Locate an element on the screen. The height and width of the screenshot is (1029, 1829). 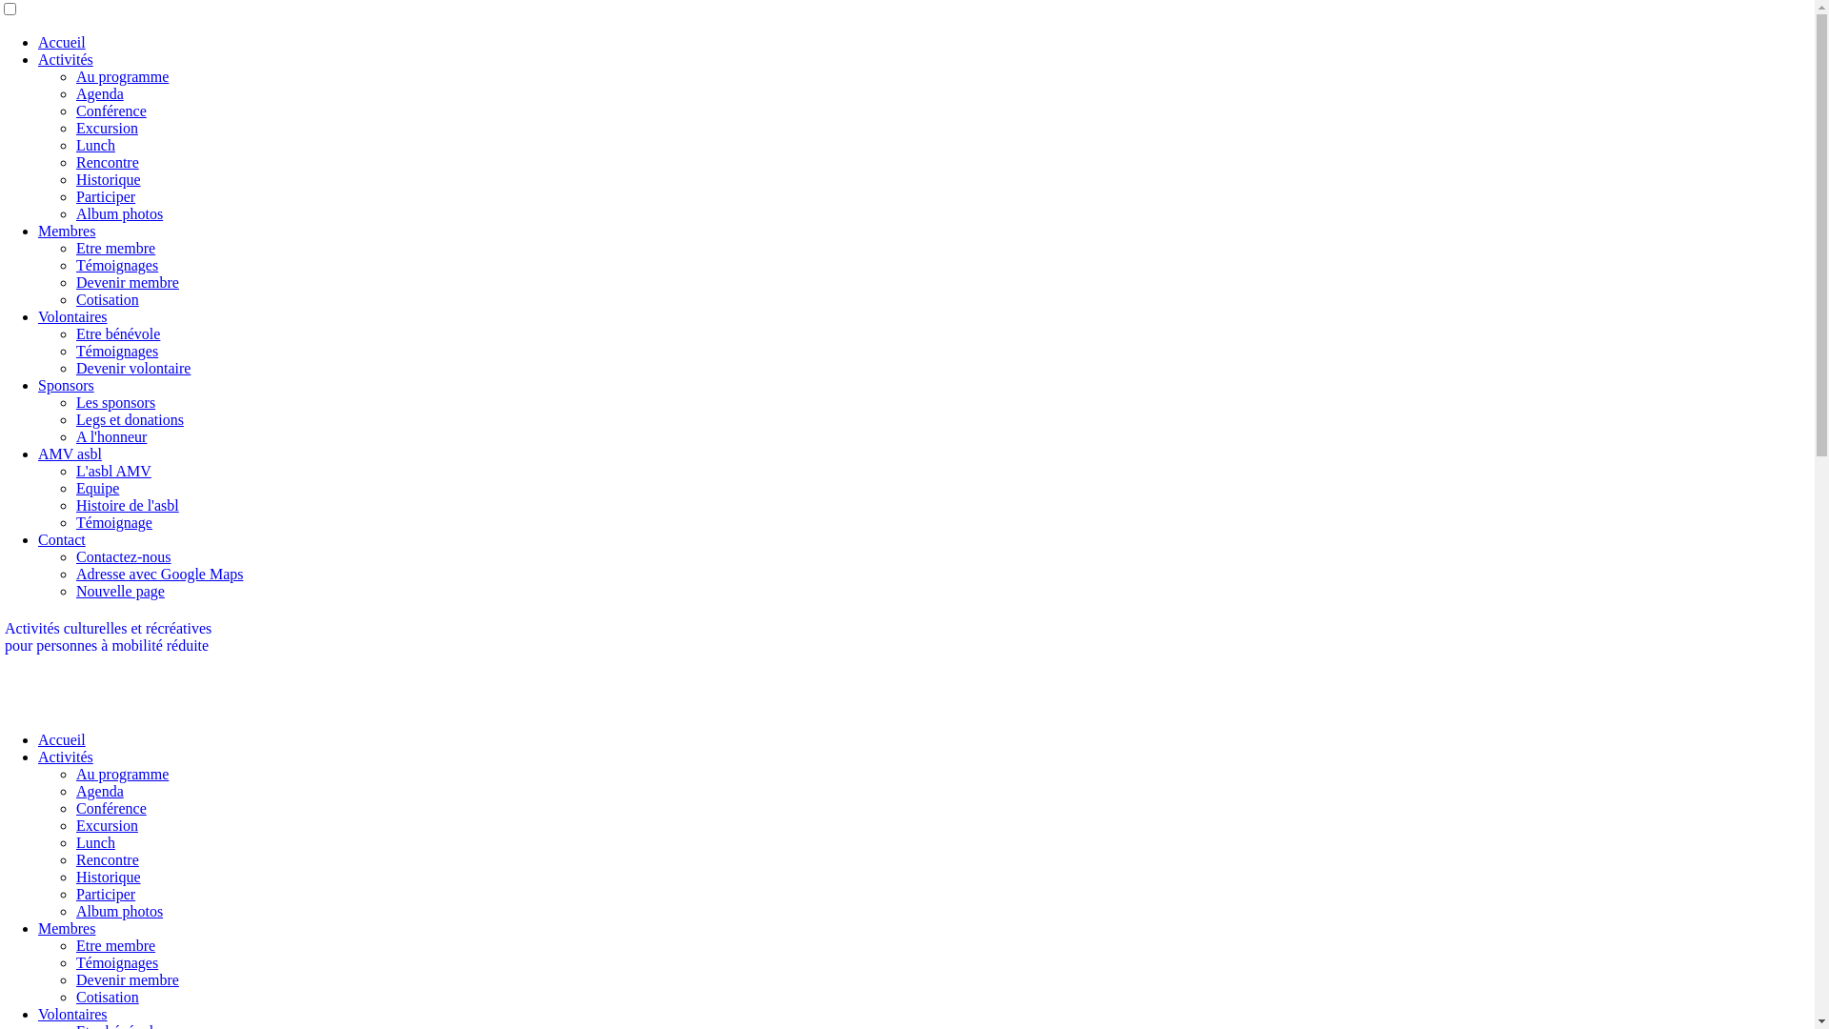
AMV asbl is located at coordinates (70, 454).